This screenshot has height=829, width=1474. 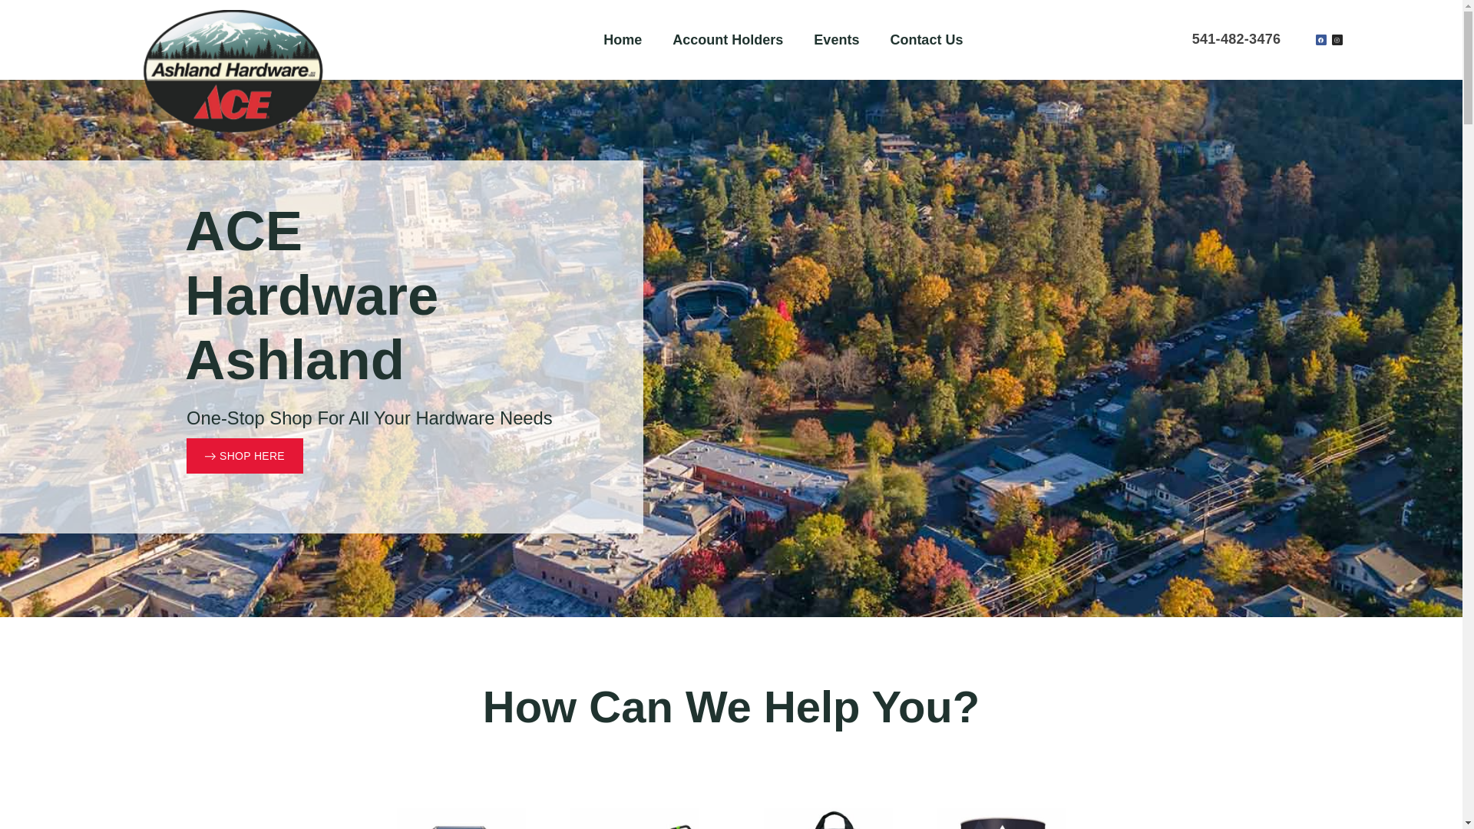 I want to click on Events, so click(x=836, y=40).